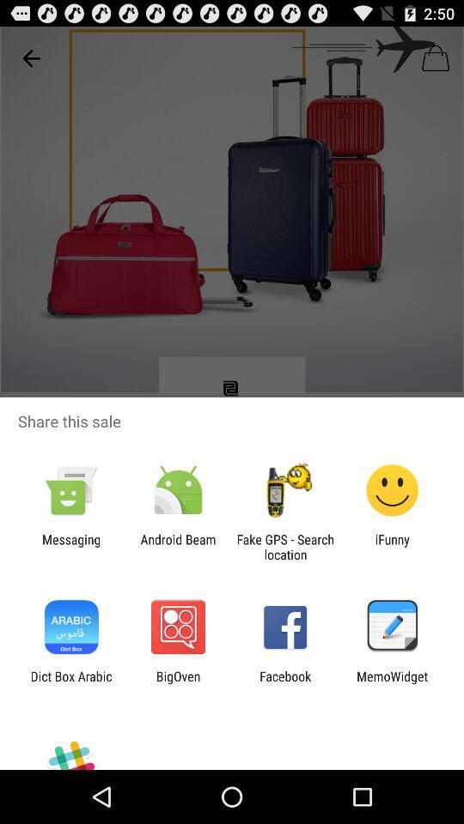 The image size is (464, 824). What do you see at coordinates (178, 683) in the screenshot?
I see `tap the app next to the facebook` at bounding box center [178, 683].